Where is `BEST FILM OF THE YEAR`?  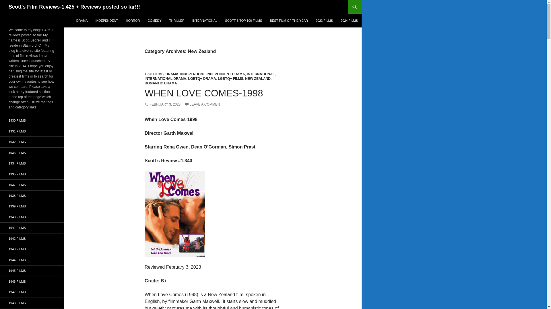
BEST FILM OF THE YEAR is located at coordinates (289, 21).